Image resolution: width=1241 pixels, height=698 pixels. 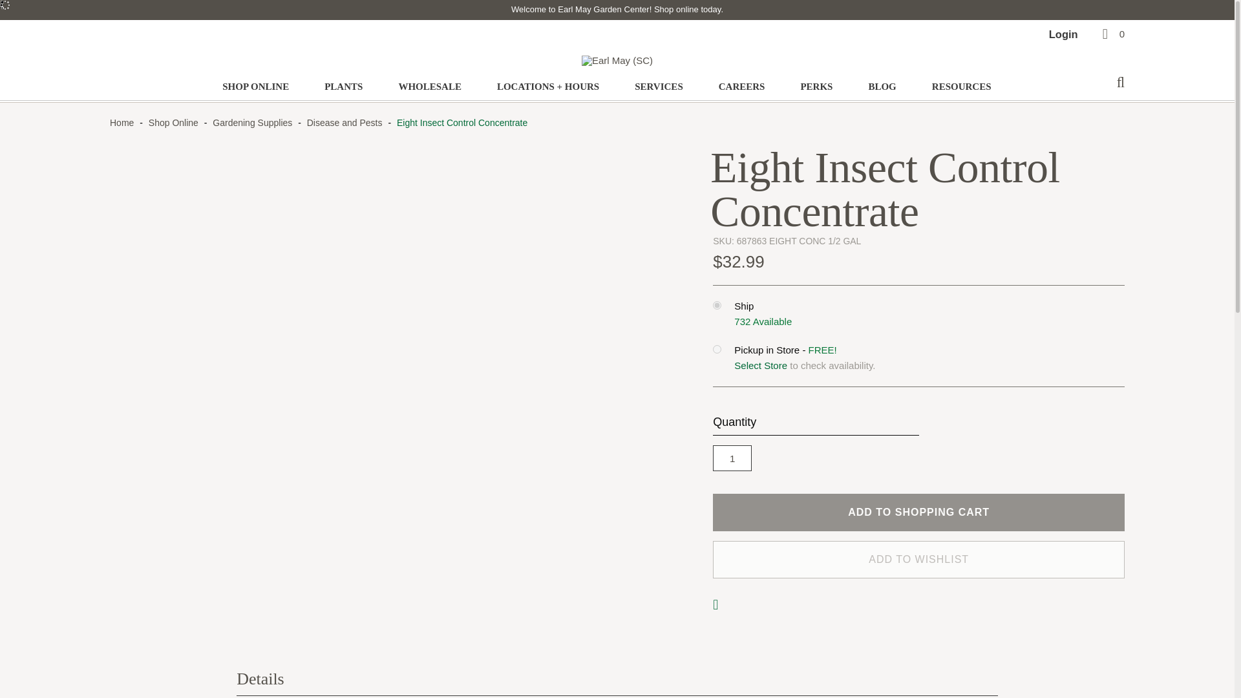 What do you see at coordinates (716, 349) in the screenshot?
I see `on` at bounding box center [716, 349].